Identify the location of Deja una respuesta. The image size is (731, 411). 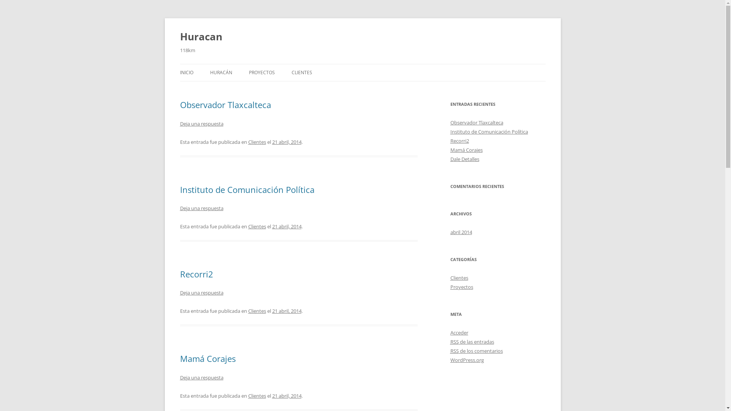
(201, 208).